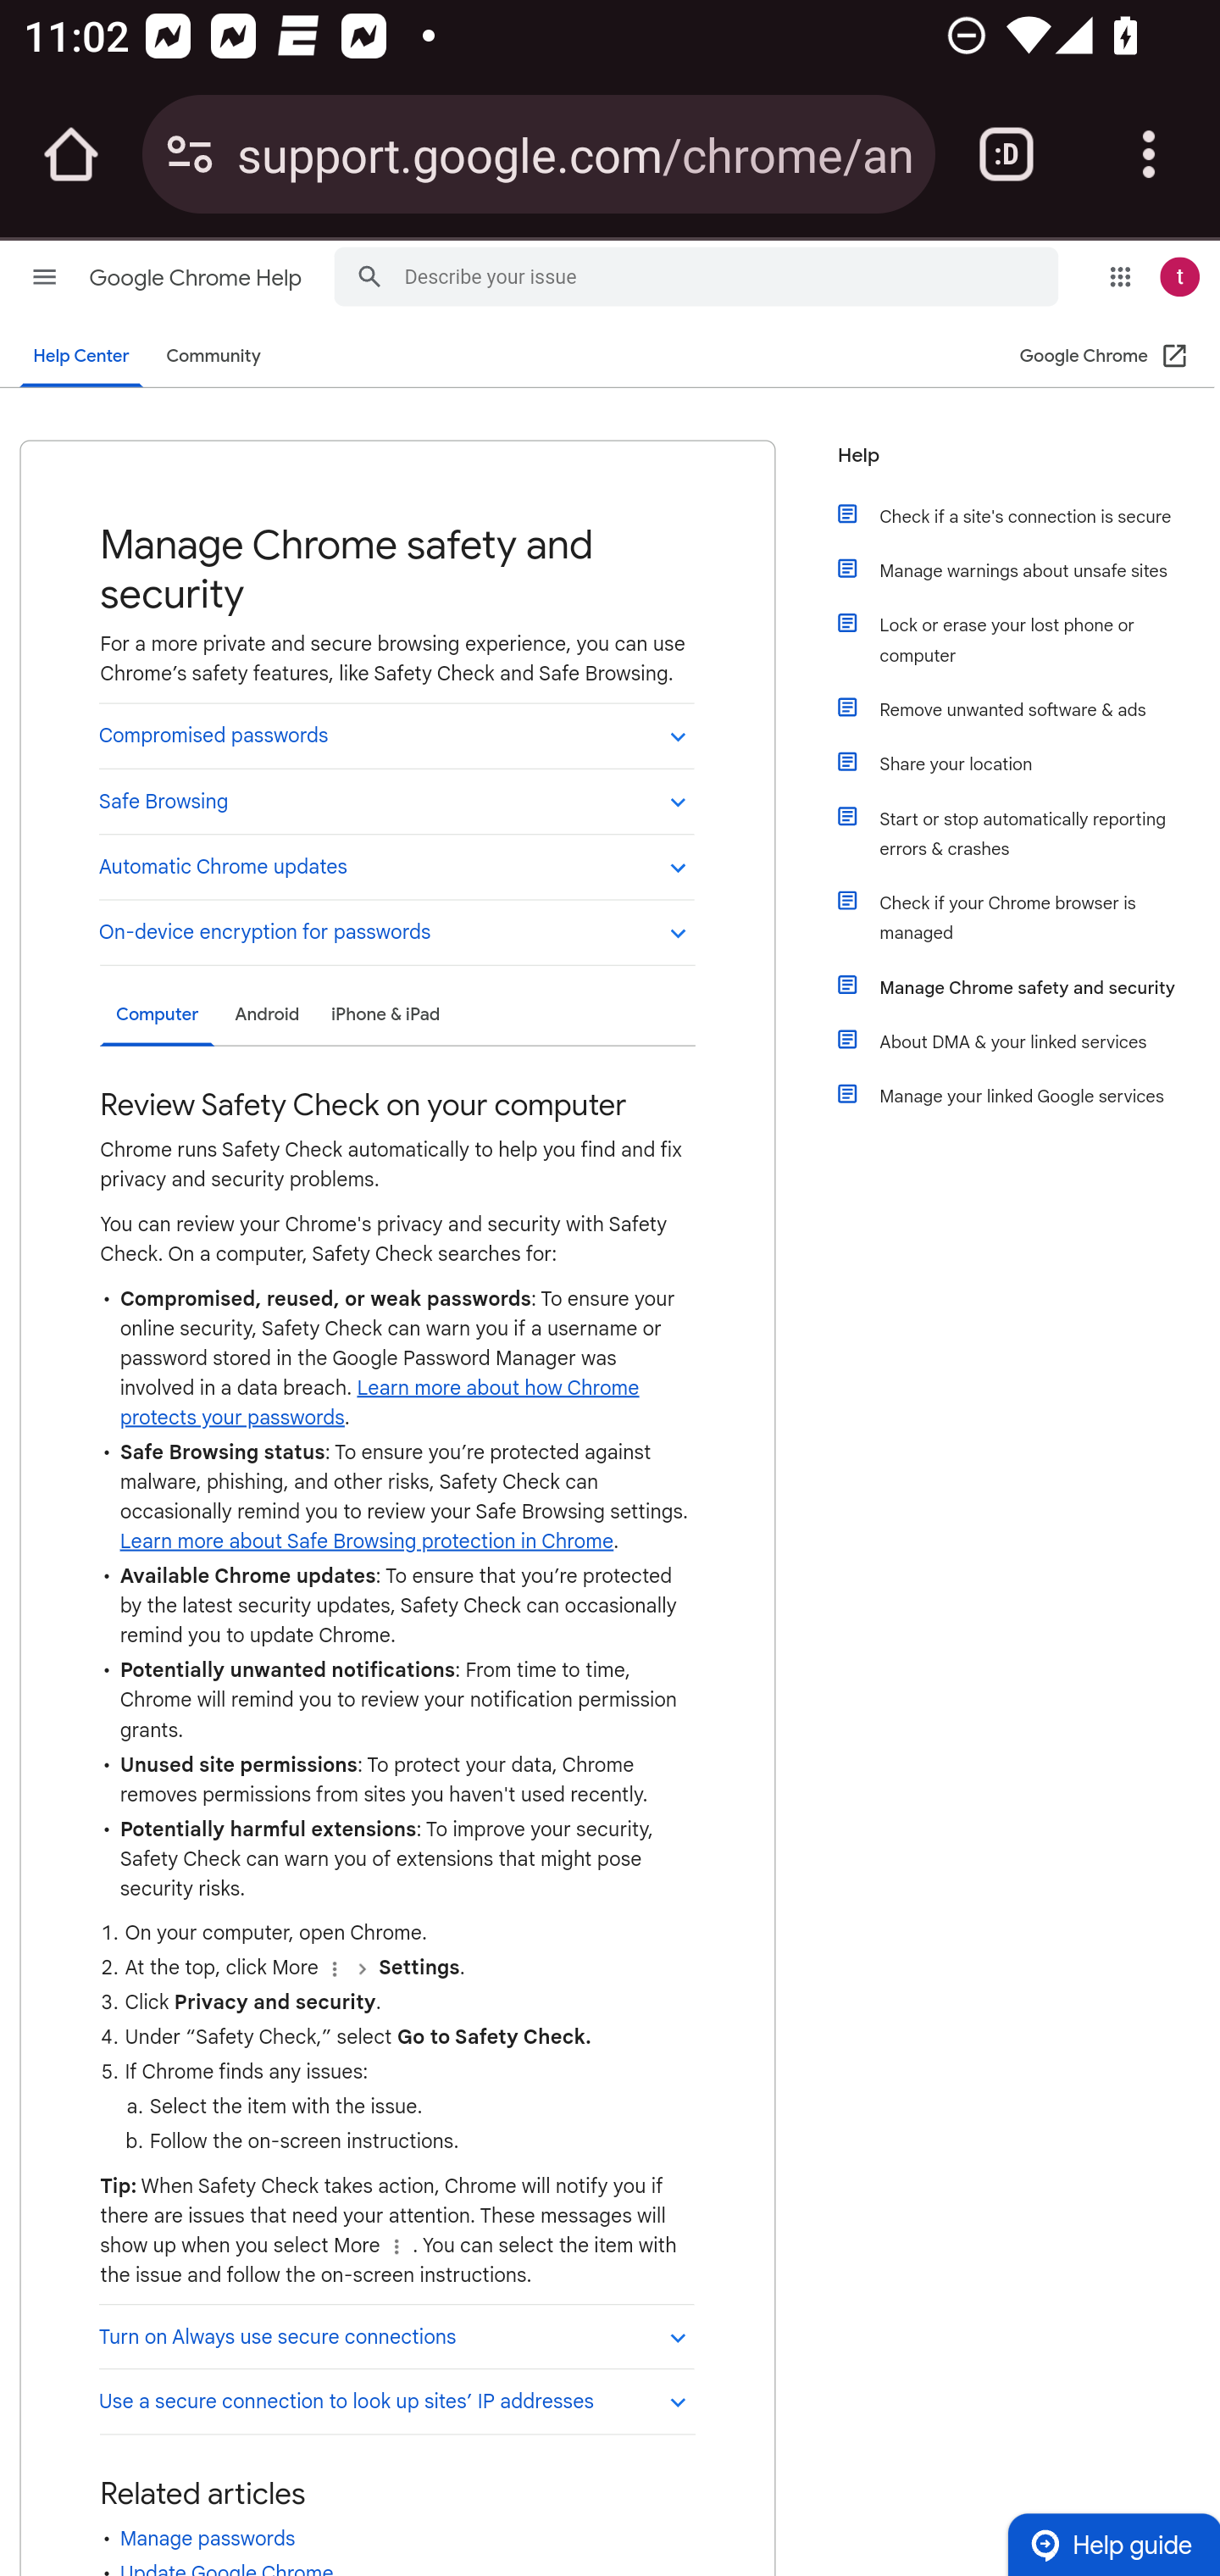 The width and height of the screenshot is (1220, 2576). I want to click on Help Center, so click(81, 357).